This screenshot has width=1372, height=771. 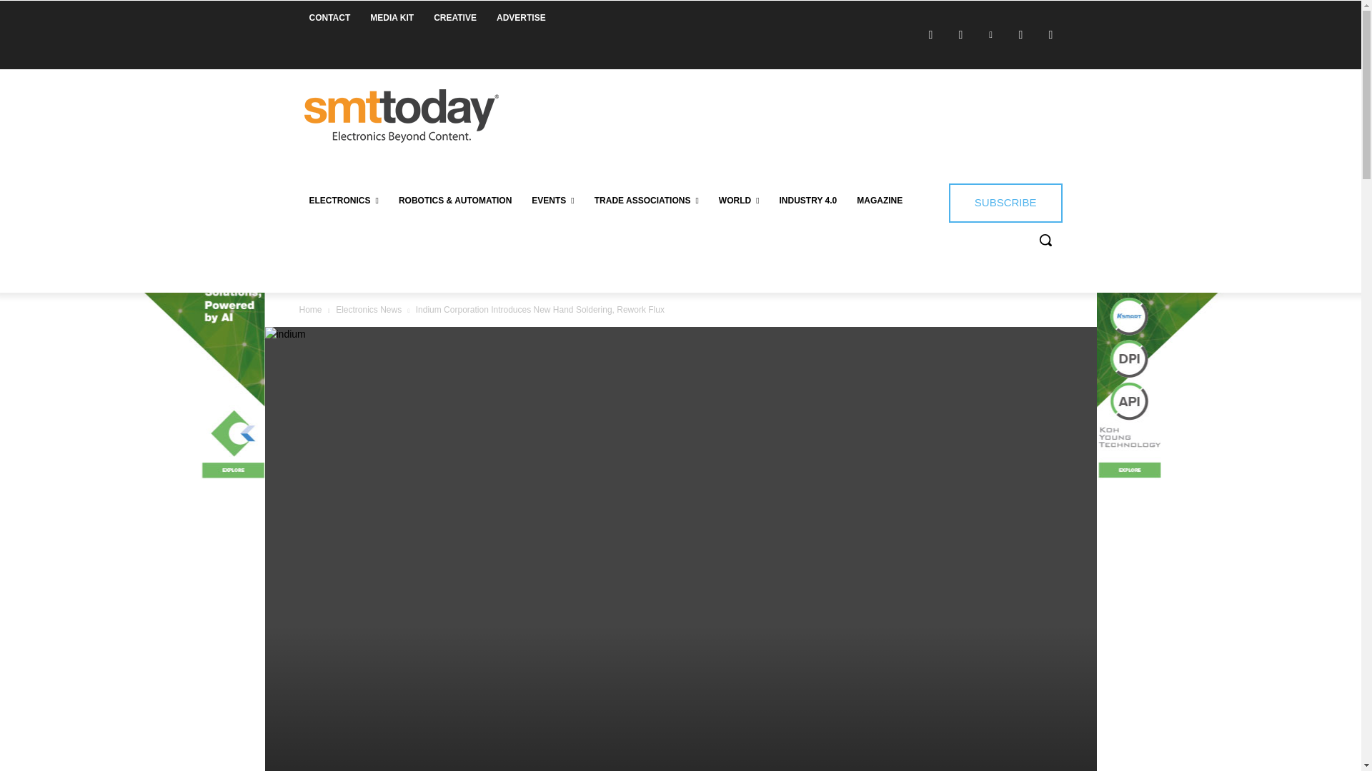 What do you see at coordinates (402, 116) in the screenshot?
I see `SMT Today  Electronics Beyond Content` at bounding box center [402, 116].